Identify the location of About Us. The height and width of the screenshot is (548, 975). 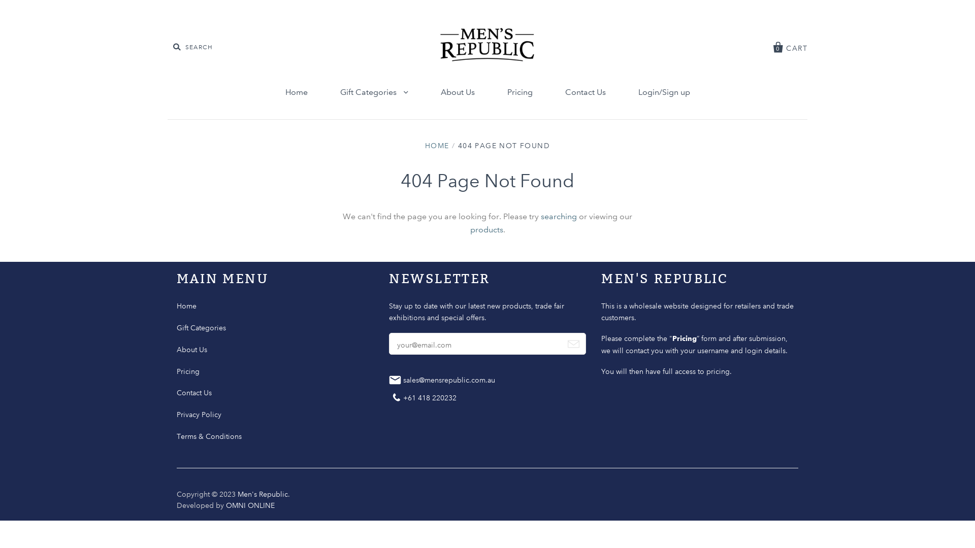
(192, 350).